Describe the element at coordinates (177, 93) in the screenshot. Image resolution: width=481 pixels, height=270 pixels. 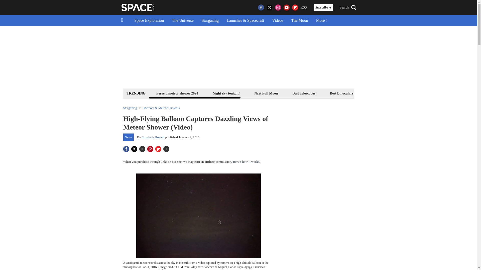
I see `Perseid meteor shower 2024` at that location.